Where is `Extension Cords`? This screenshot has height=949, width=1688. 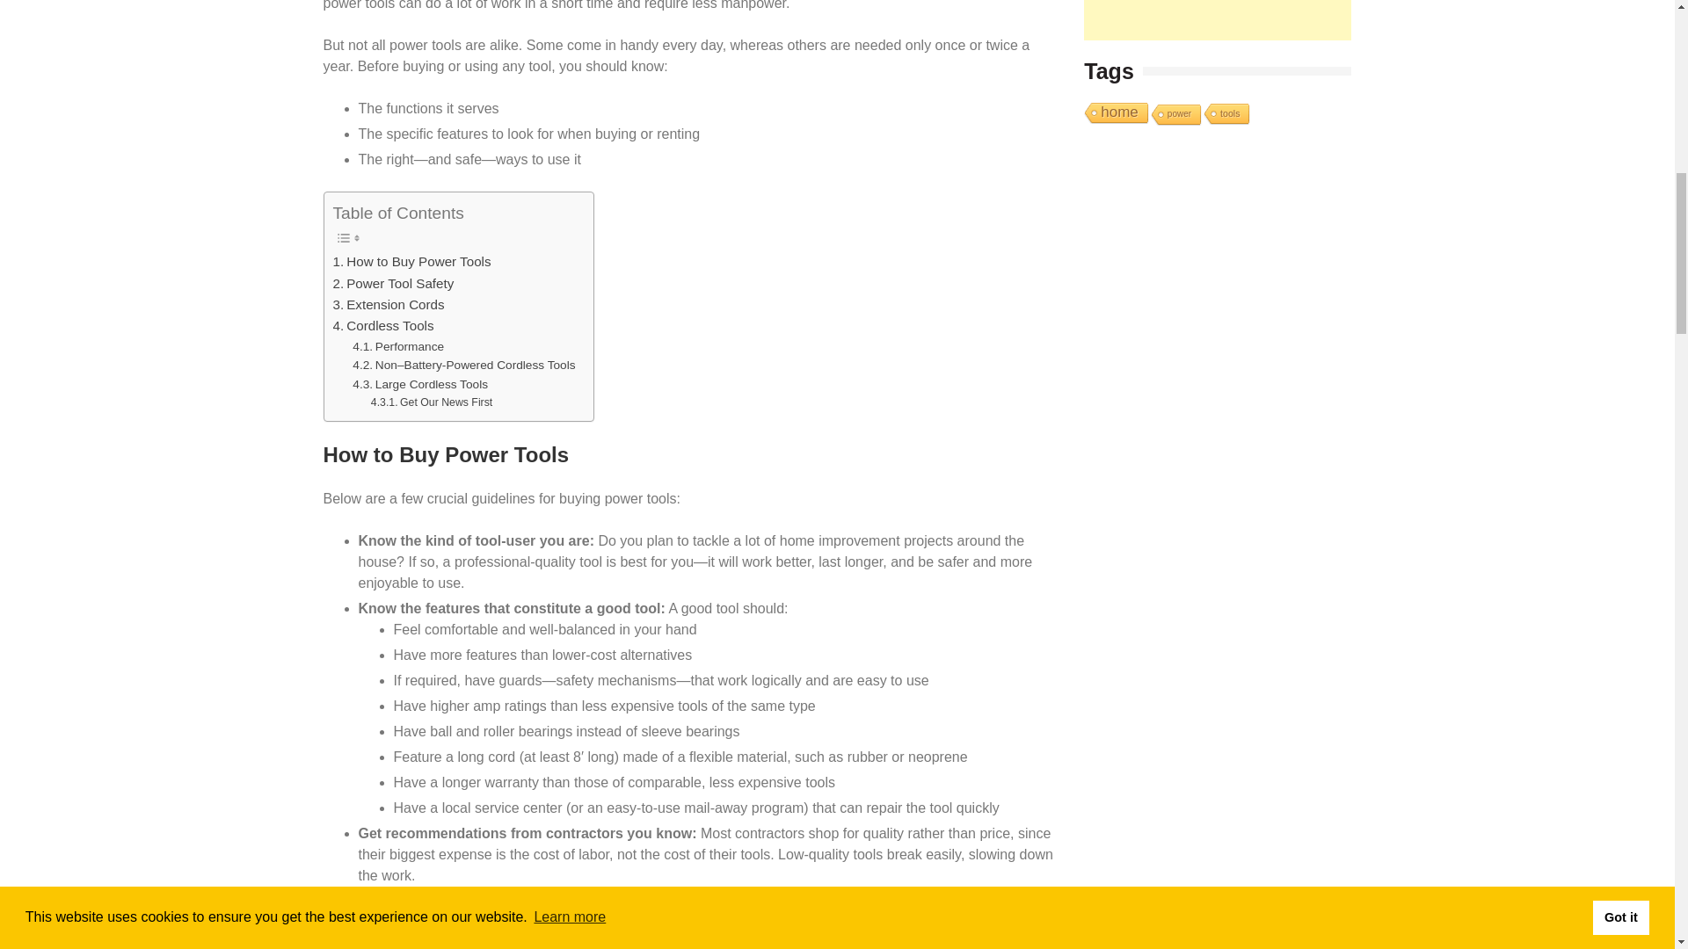
Extension Cords is located at coordinates (388, 304).